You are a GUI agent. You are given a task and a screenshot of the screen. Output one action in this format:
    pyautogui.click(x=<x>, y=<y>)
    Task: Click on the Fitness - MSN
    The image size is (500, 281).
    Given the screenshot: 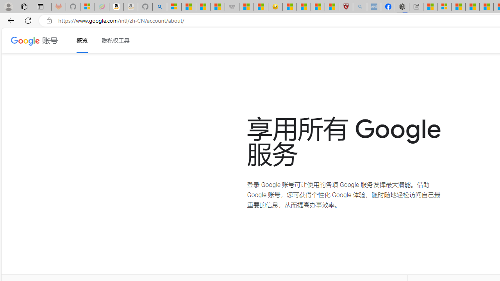 What is the action you would take?
    pyautogui.click(x=486, y=7)
    